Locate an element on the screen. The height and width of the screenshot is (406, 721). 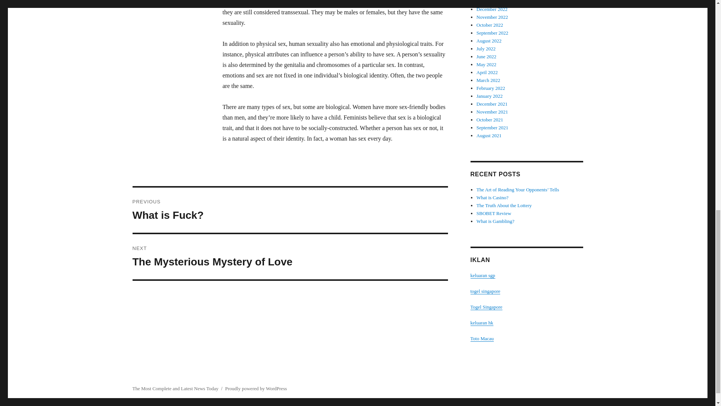
September 2022 is located at coordinates (492, 17).